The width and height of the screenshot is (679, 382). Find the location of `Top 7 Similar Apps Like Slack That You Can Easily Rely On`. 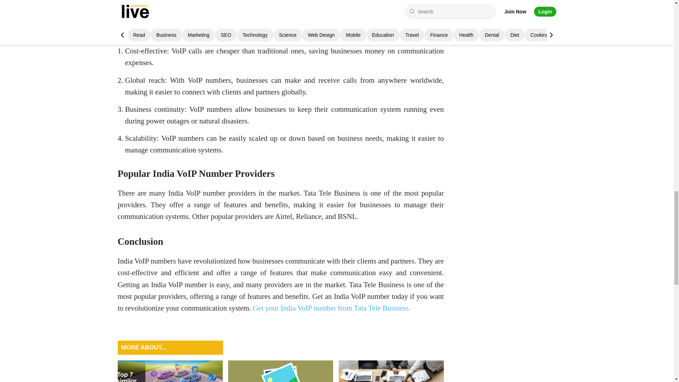

Top 7 Similar Apps Like Slack That You Can Easily Rely On is located at coordinates (170, 371).